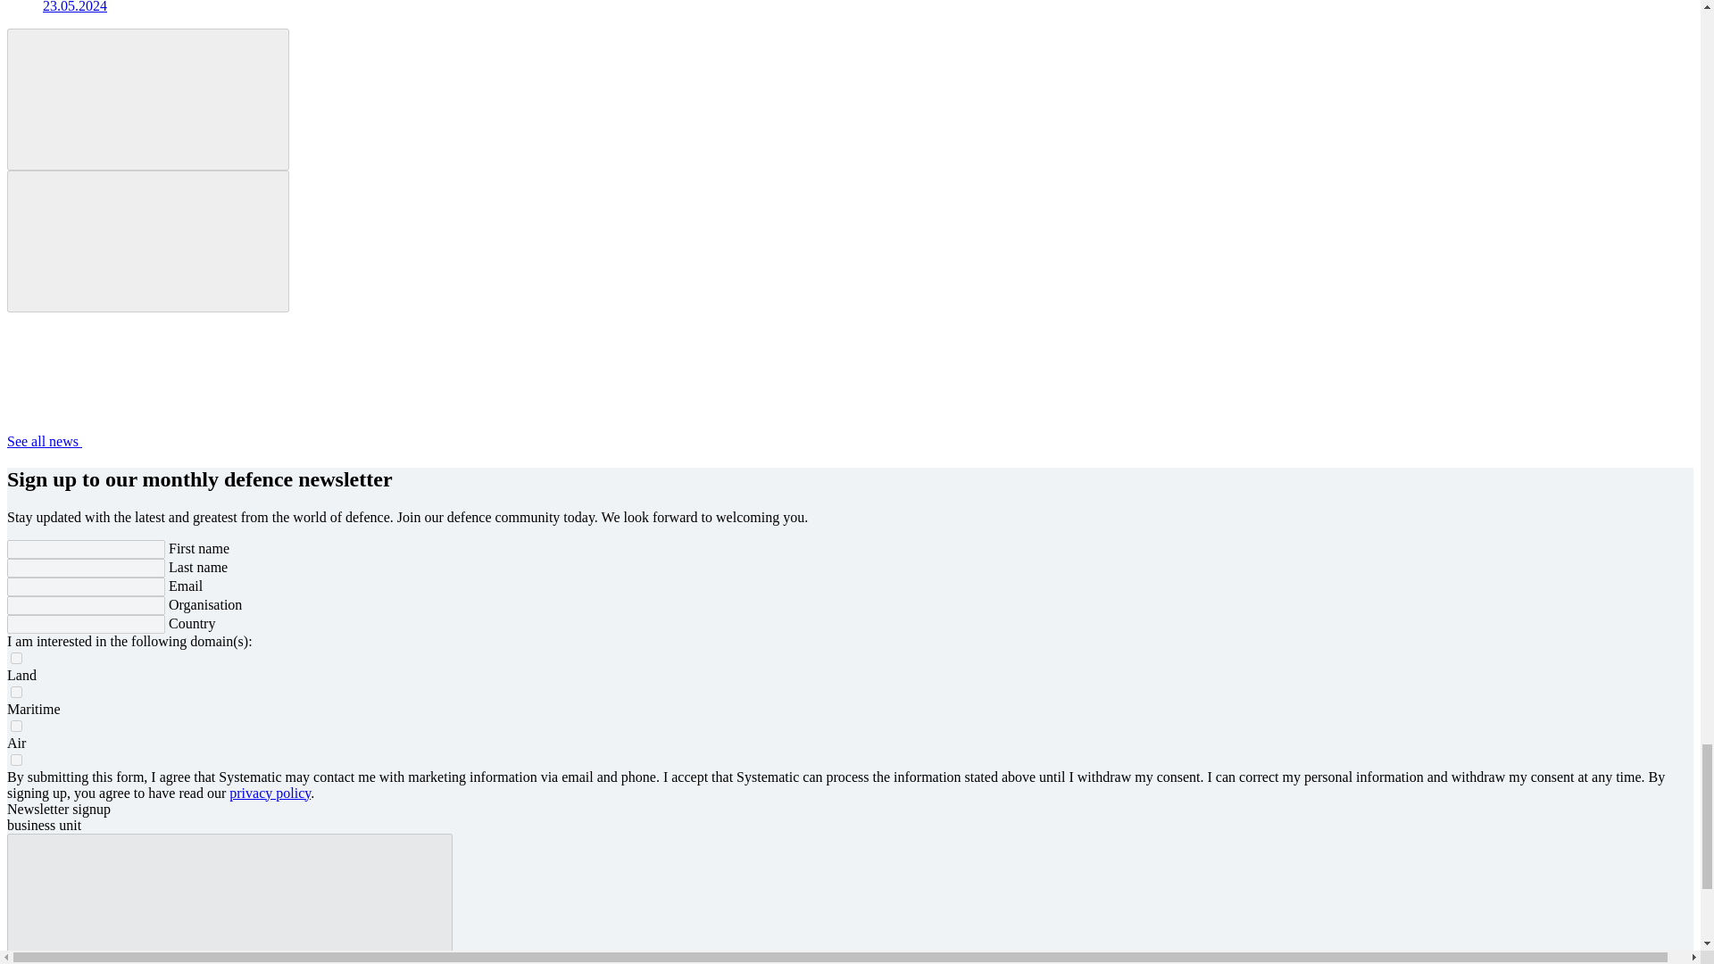  What do you see at coordinates (16, 657) in the screenshot?
I see `Land` at bounding box center [16, 657].